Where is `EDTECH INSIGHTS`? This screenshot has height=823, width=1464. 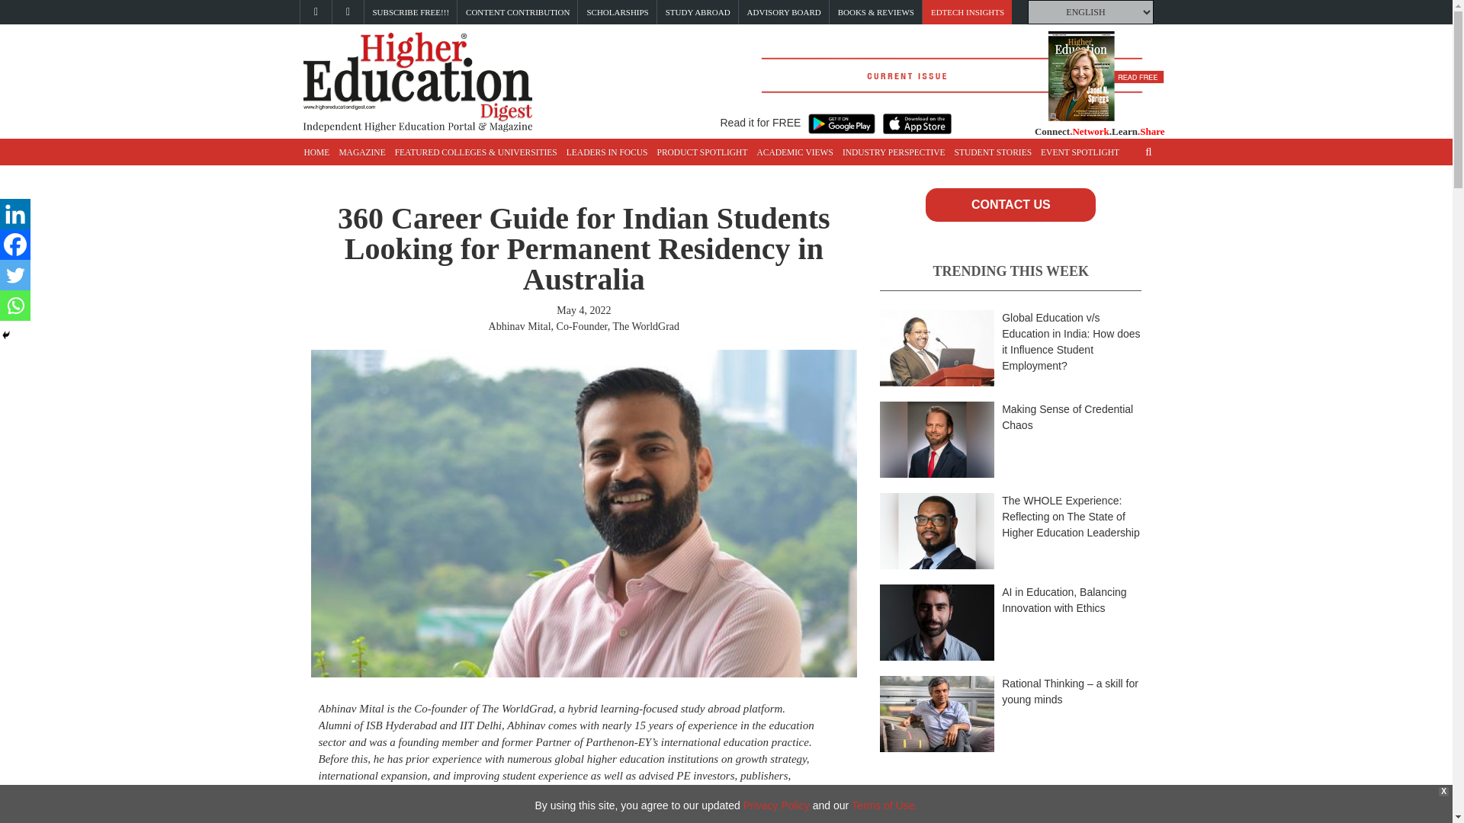 EDTECH INSIGHTS is located at coordinates (968, 12).